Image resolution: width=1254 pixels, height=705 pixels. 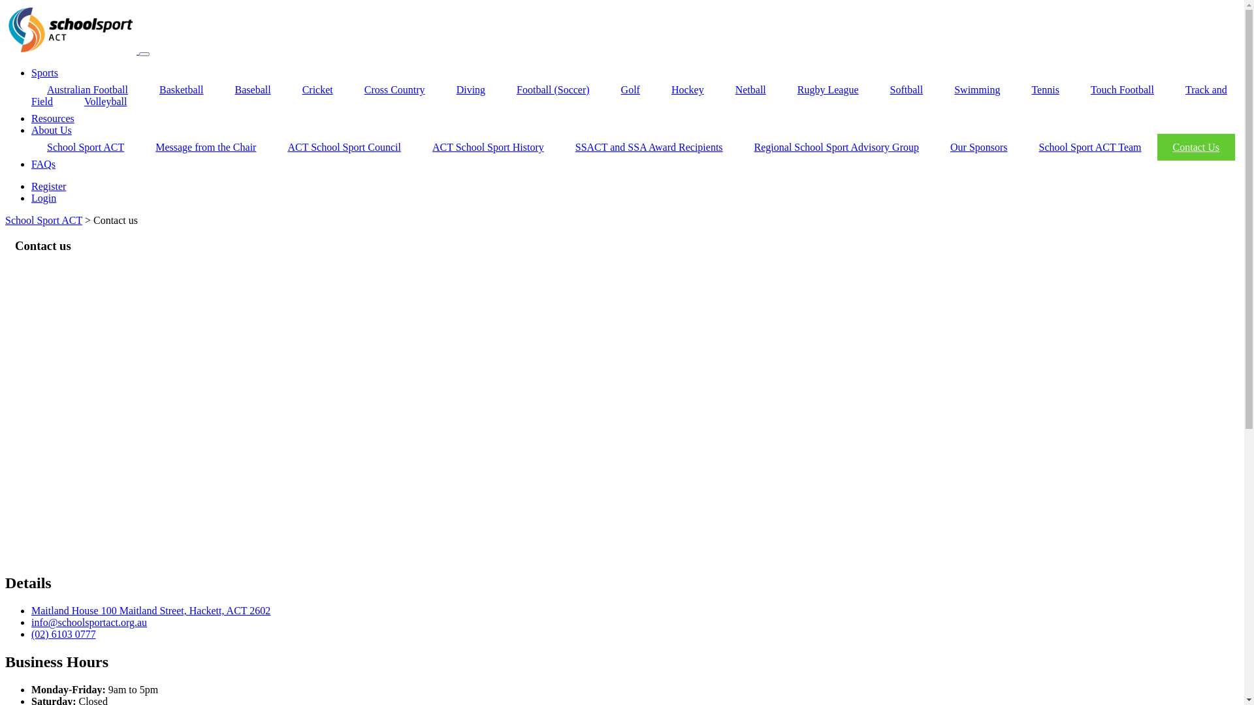 I want to click on Resources, so click(x=53, y=119).